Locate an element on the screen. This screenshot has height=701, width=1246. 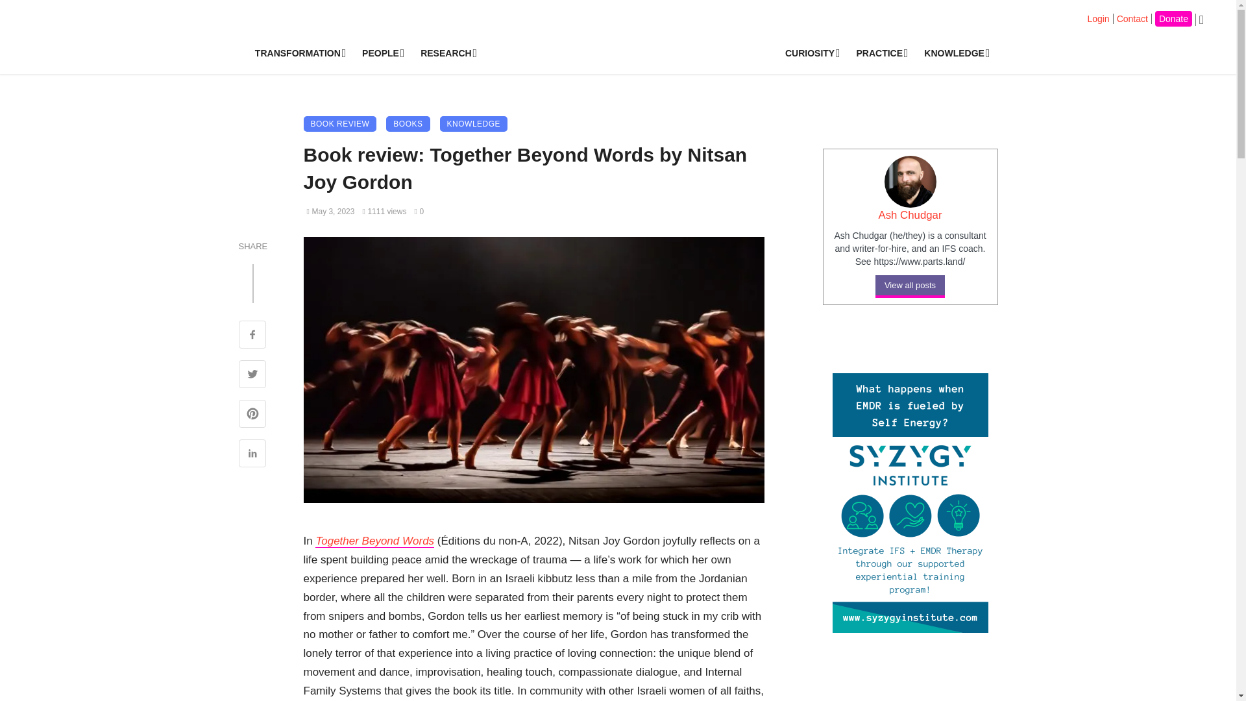
PEOPLE is located at coordinates (382, 53).